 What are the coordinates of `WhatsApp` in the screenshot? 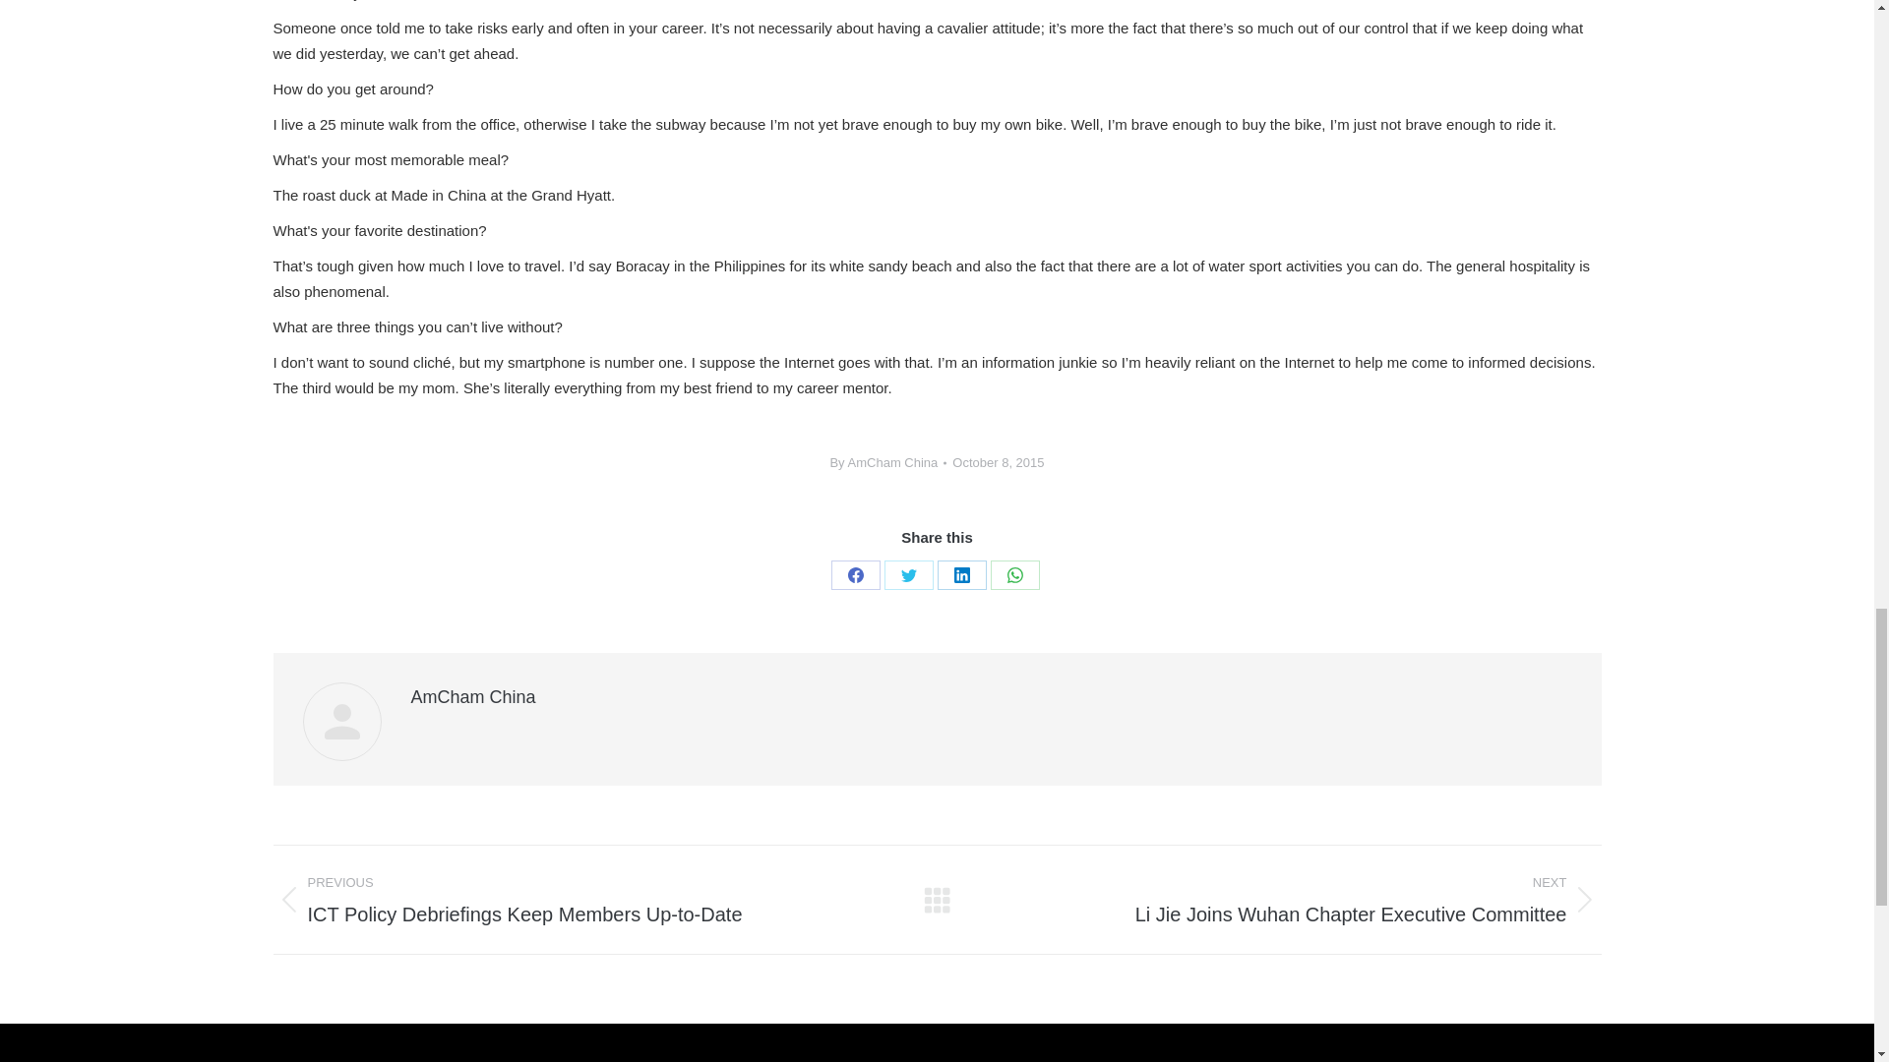 It's located at (1014, 575).